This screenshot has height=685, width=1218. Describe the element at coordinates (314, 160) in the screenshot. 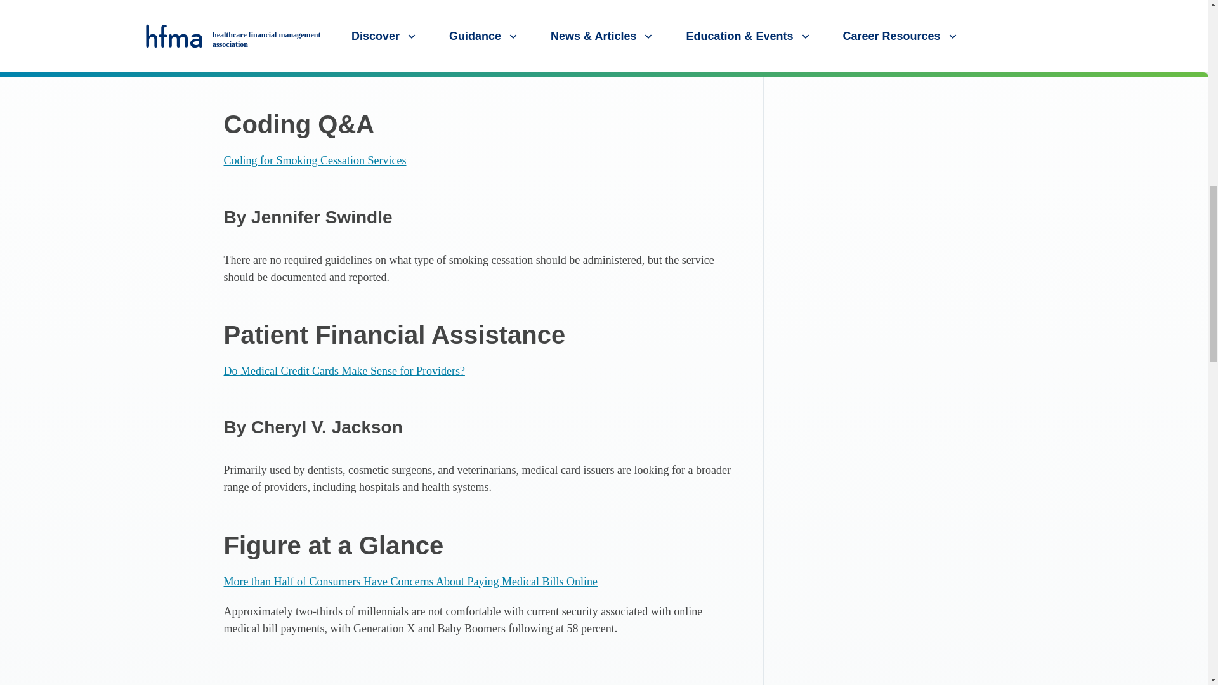

I see `Coding for Smoking Cessation Services` at that location.